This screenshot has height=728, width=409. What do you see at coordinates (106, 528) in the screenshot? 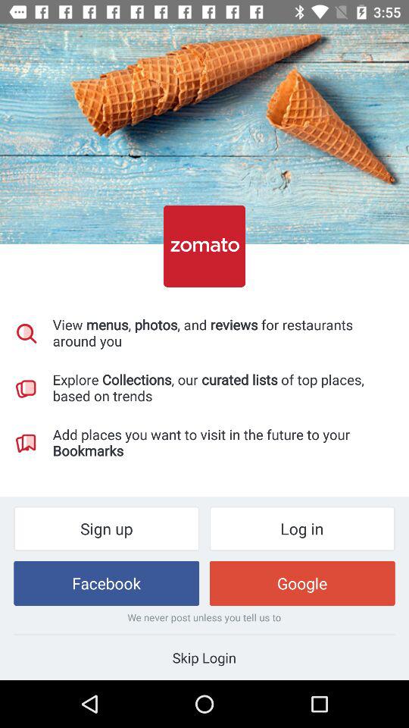
I see `launch icon to the left of log in item` at bounding box center [106, 528].